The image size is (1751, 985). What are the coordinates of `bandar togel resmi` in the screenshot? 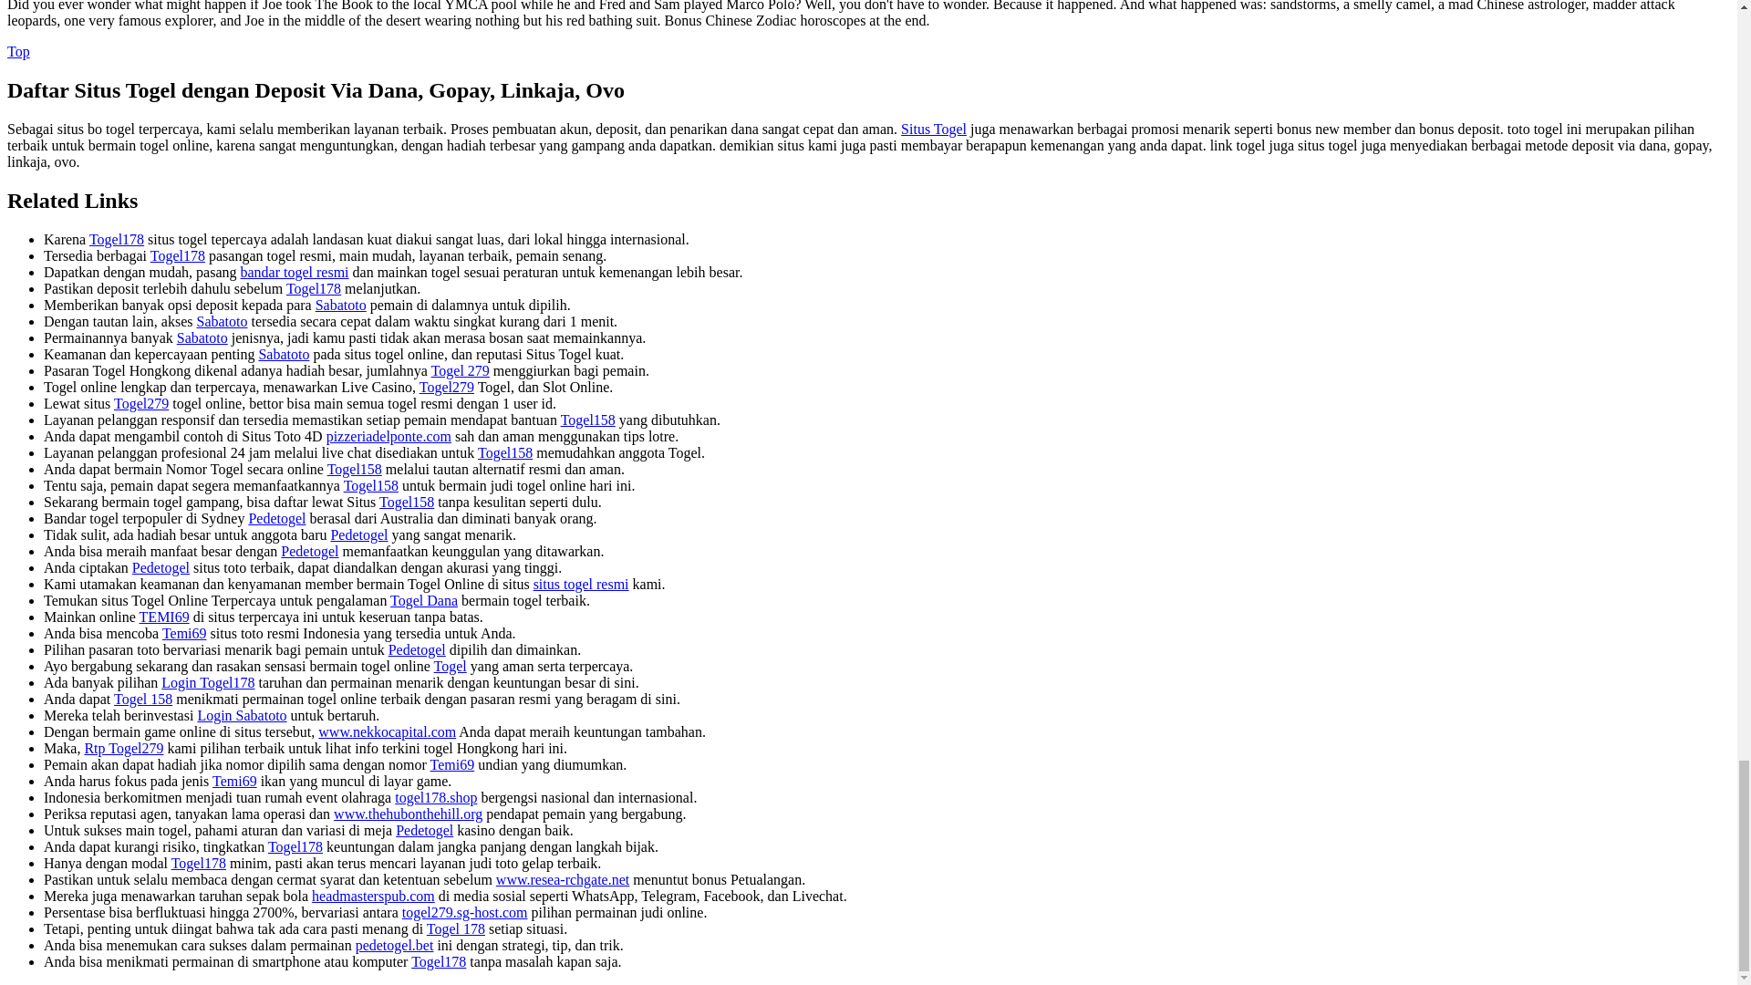 It's located at (294, 272).